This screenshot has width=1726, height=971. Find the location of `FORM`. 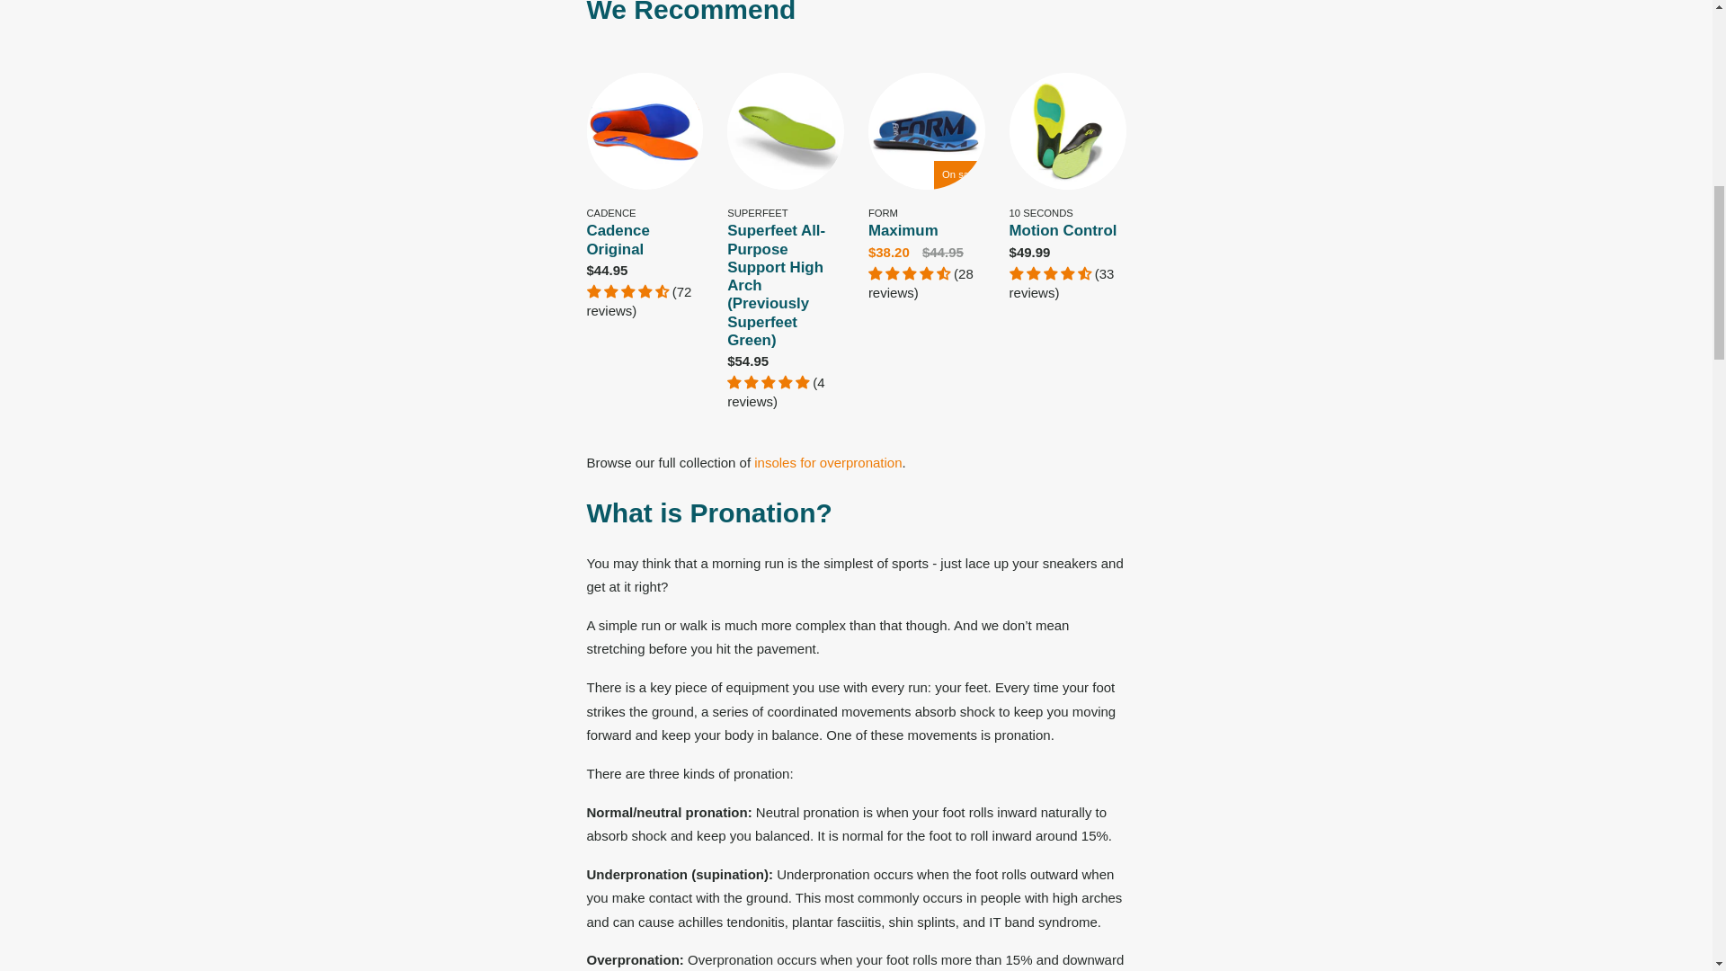

FORM is located at coordinates (883, 213).